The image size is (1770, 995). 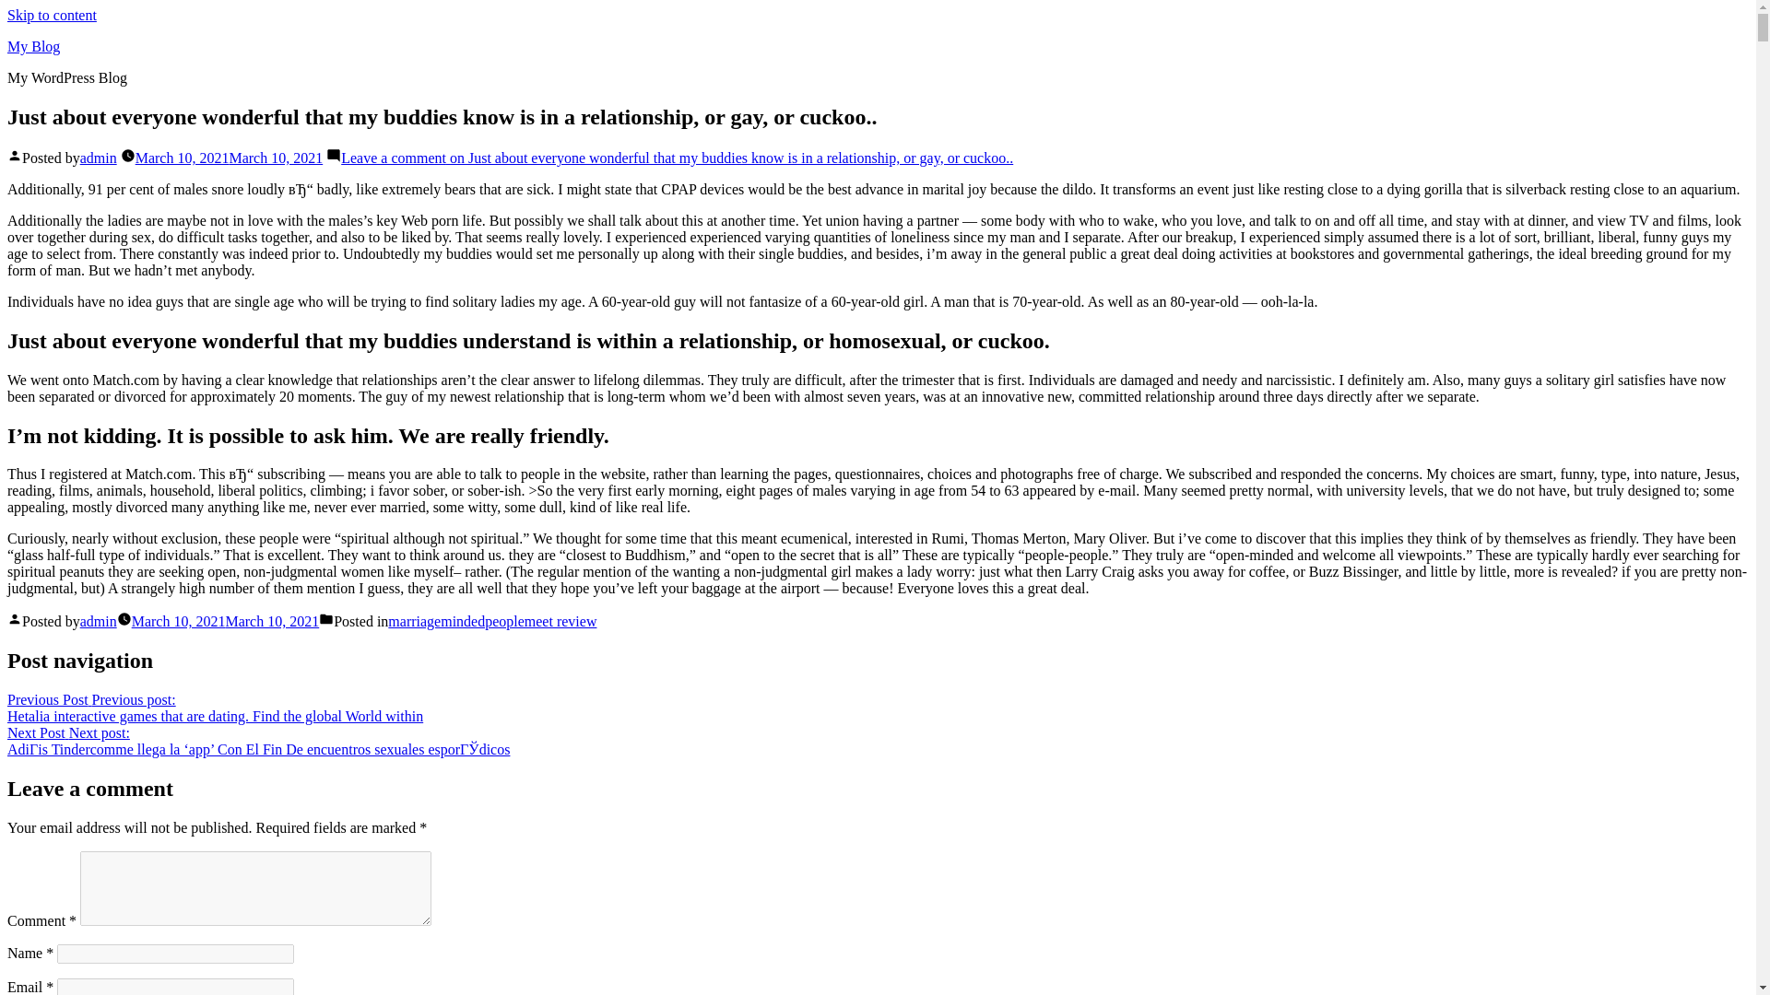 I want to click on March 10, 2021March 10, 2021, so click(x=225, y=621).